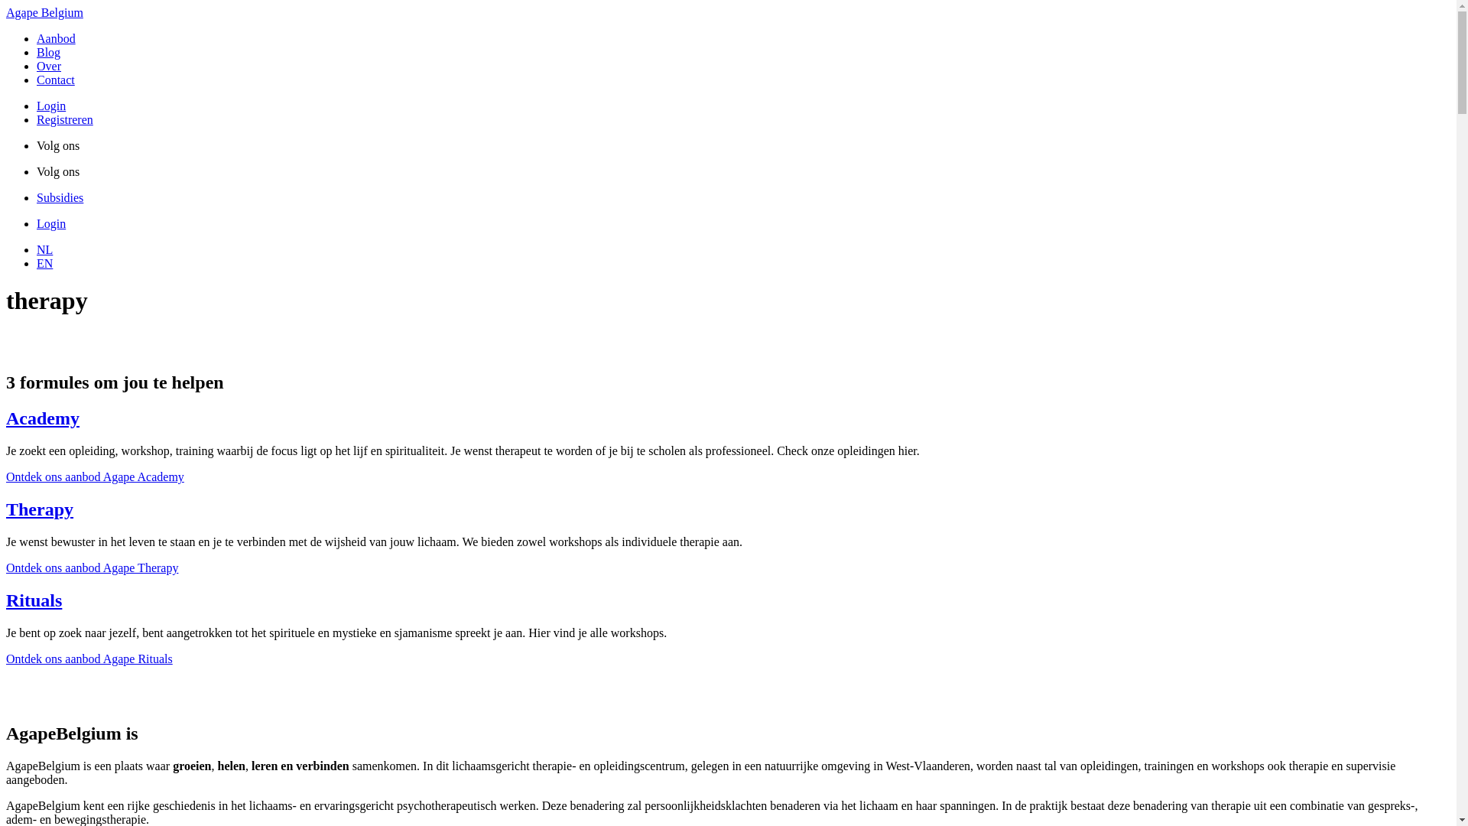 The image size is (1468, 826). What do you see at coordinates (56, 80) in the screenshot?
I see `Contact` at bounding box center [56, 80].